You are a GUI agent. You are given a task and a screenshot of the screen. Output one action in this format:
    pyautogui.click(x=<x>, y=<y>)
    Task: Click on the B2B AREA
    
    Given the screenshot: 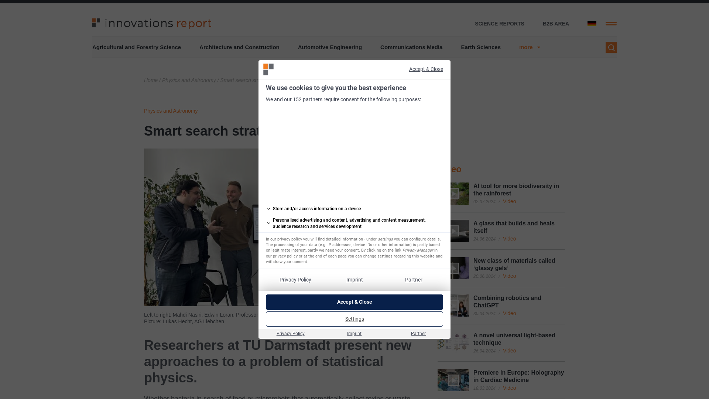 What is the action you would take?
    pyautogui.click(x=556, y=24)
    